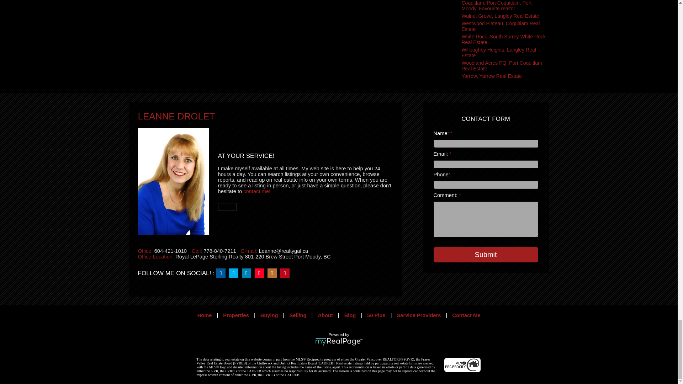 The width and height of the screenshot is (683, 384). What do you see at coordinates (269, 315) in the screenshot?
I see `Buying` at bounding box center [269, 315].